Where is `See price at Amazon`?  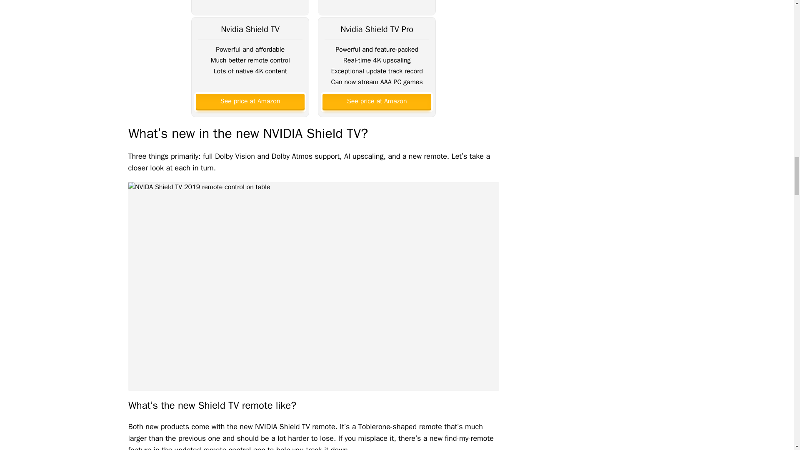 See price at Amazon is located at coordinates (250, 101).